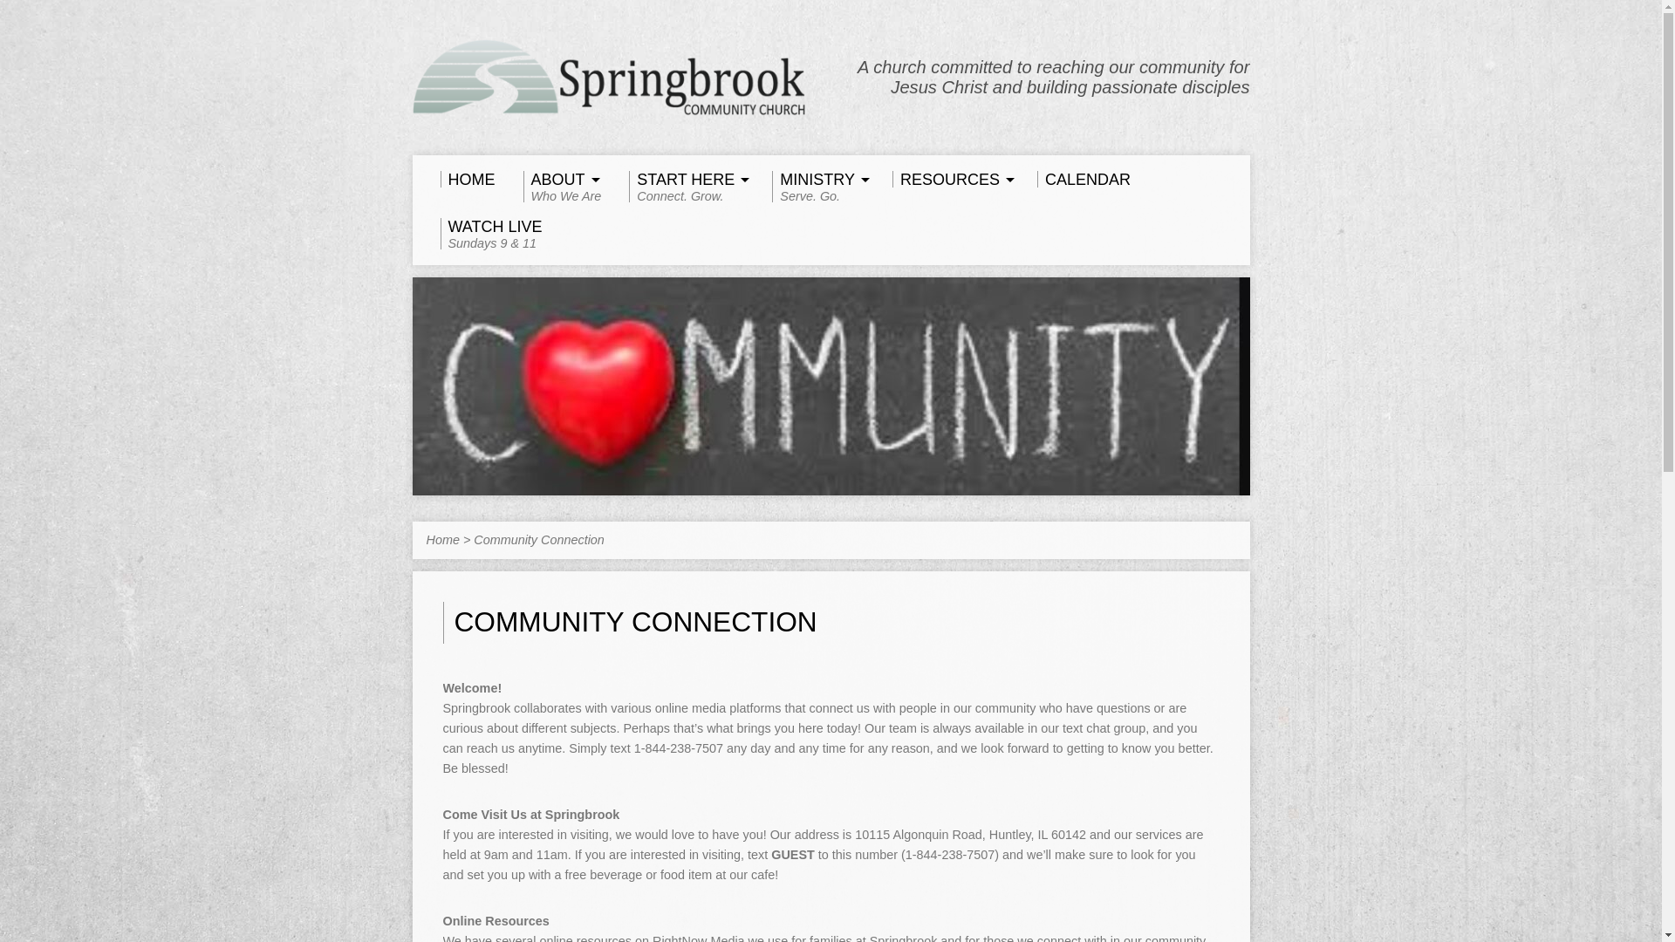 This screenshot has height=942, width=1675. I want to click on RESOURCES, so click(466, 178).